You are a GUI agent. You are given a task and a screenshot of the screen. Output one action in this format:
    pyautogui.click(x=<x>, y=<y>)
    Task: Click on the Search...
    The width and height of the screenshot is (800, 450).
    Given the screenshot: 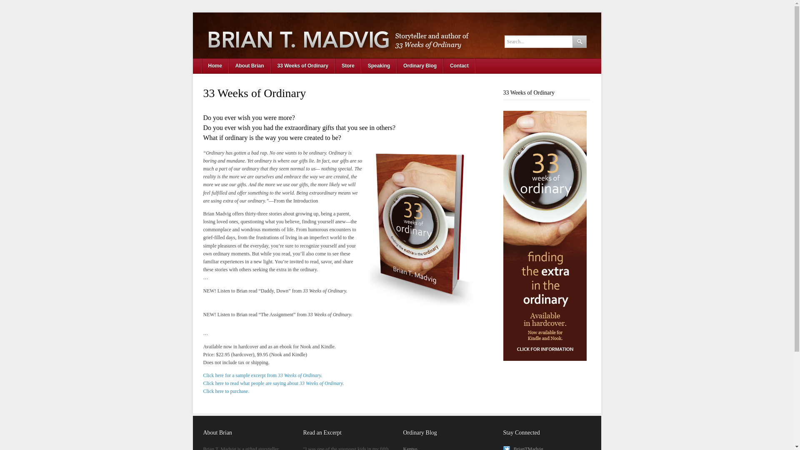 What is the action you would take?
    pyautogui.click(x=545, y=42)
    